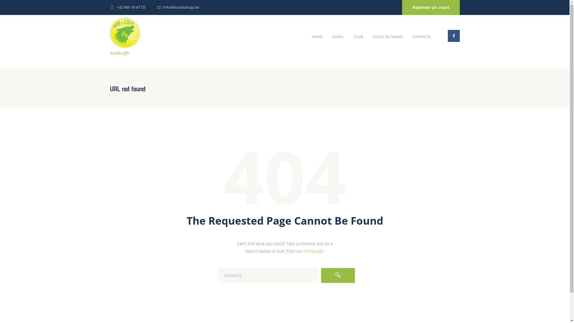 This screenshot has width=574, height=323. What do you see at coordinates (338, 37) in the screenshot?
I see `PADEL` at bounding box center [338, 37].